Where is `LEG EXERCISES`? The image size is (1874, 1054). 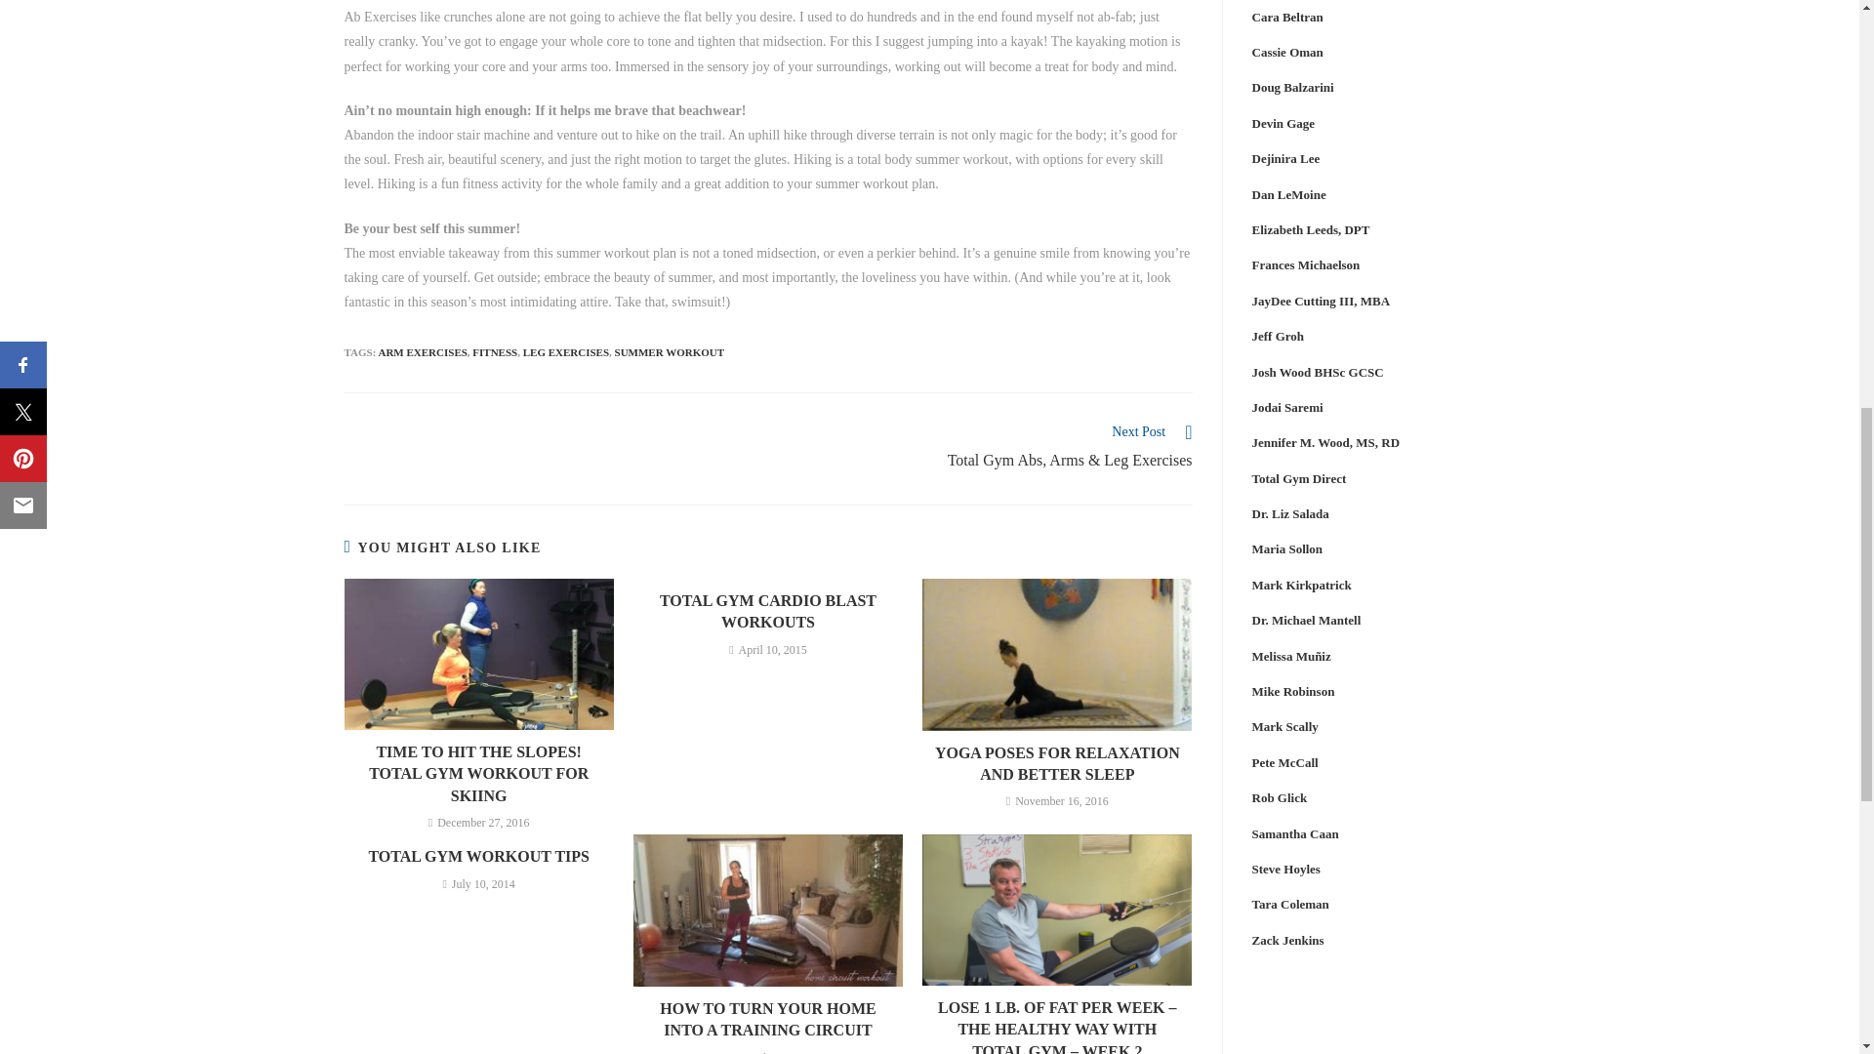 LEG EXERCISES is located at coordinates (566, 352).